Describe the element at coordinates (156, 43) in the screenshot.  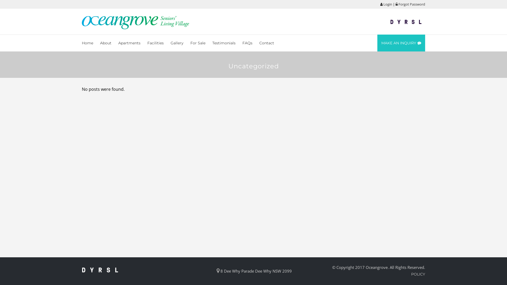
I see `Facilities` at that location.